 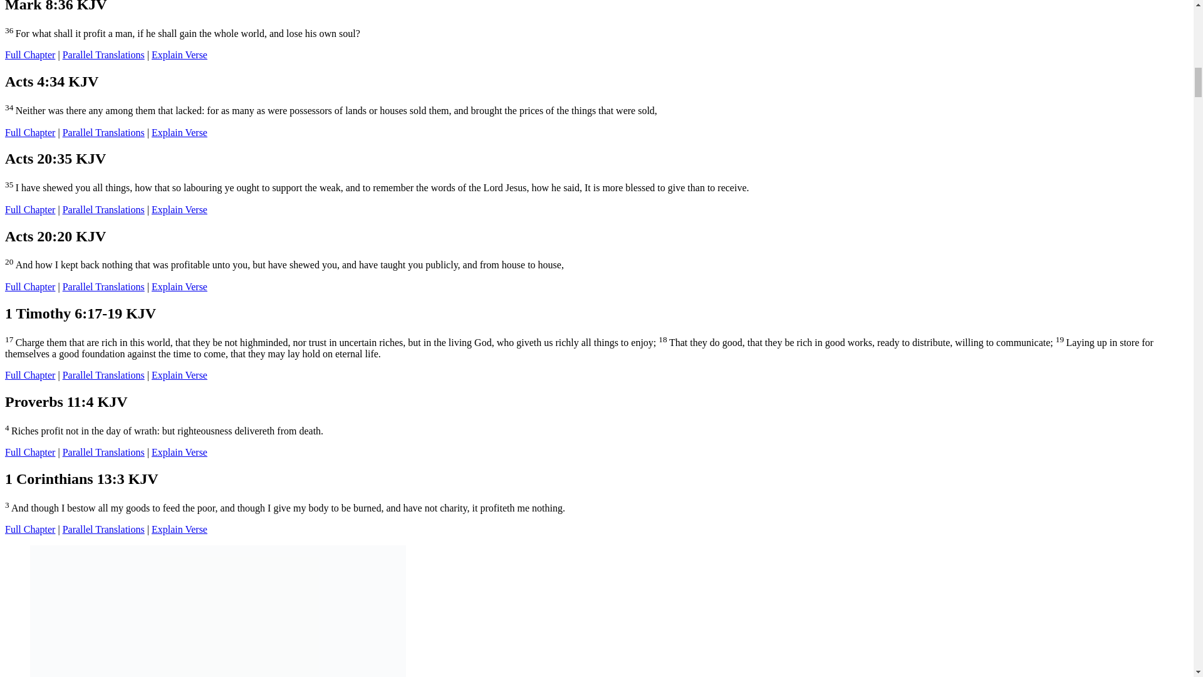 I want to click on Parallel Translations, so click(x=103, y=133).